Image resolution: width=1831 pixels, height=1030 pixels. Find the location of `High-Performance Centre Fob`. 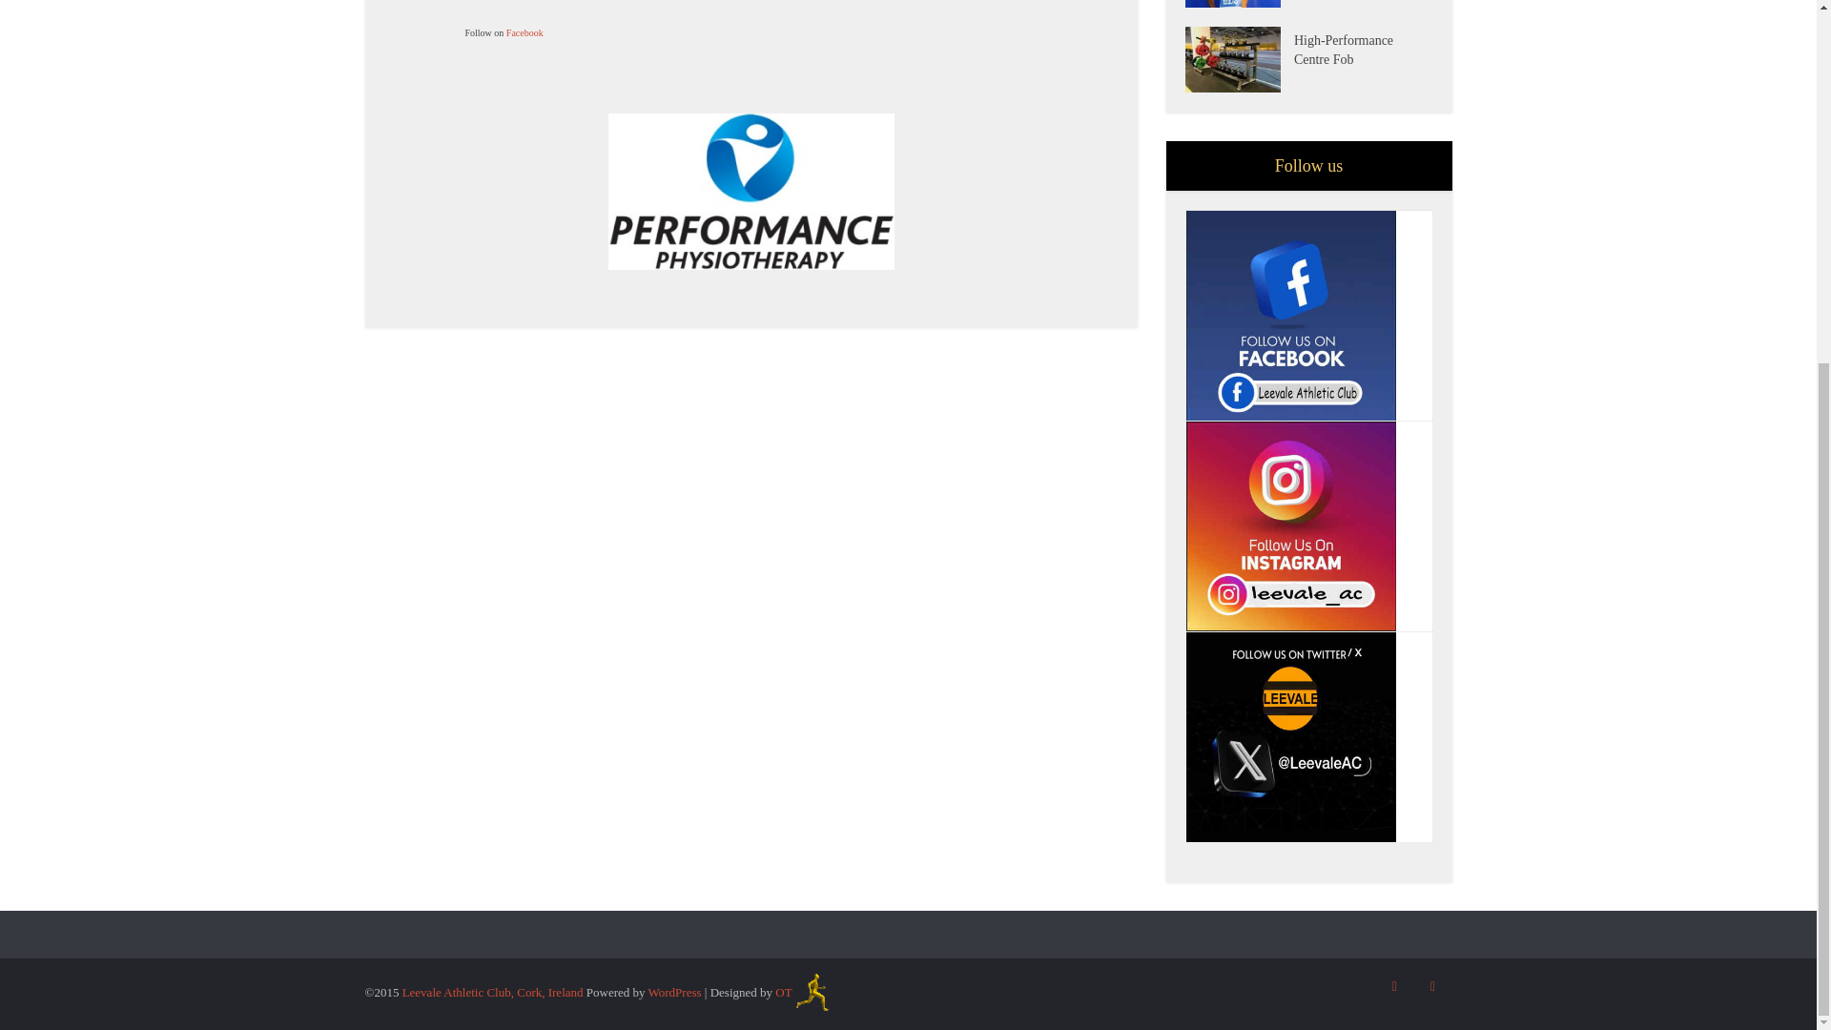

High-Performance Centre Fob is located at coordinates (1364, 48).